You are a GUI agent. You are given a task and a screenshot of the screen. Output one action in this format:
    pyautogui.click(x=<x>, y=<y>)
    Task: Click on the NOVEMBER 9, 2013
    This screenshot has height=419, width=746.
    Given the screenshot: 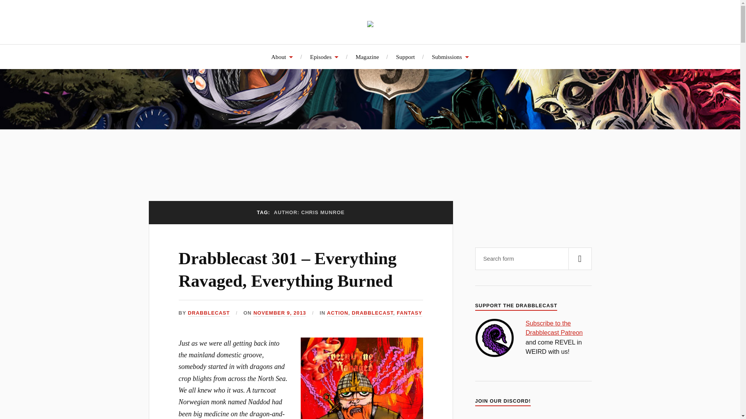 What is the action you would take?
    pyautogui.click(x=280, y=313)
    